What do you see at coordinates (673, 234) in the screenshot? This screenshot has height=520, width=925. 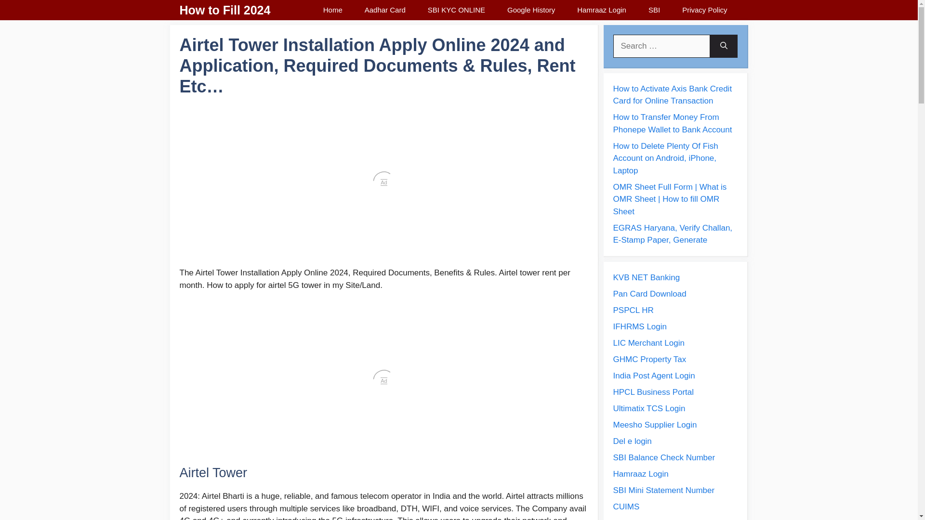 I see `EGRAS Haryana, Verify Challan, E-Stamp Paper, Generate` at bounding box center [673, 234].